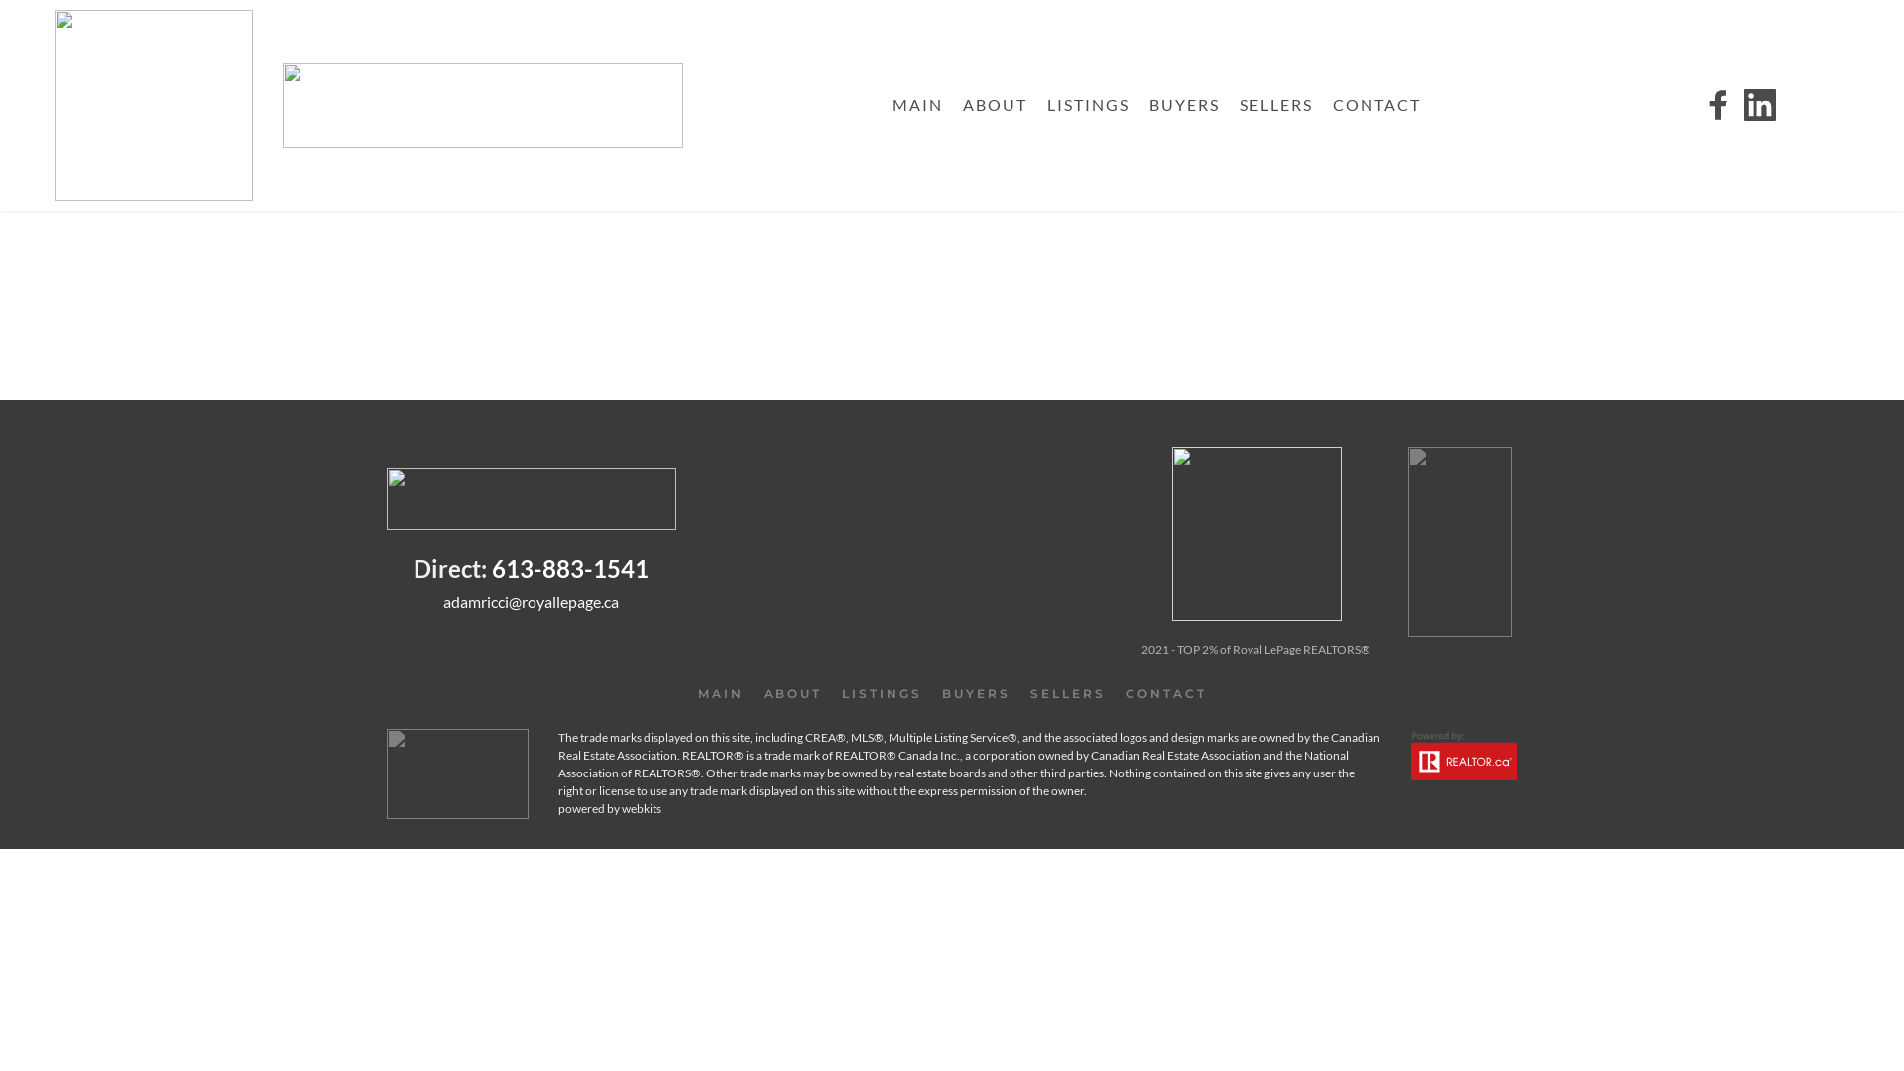  I want to click on adamricci@royallepage.ca, so click(532, 601).